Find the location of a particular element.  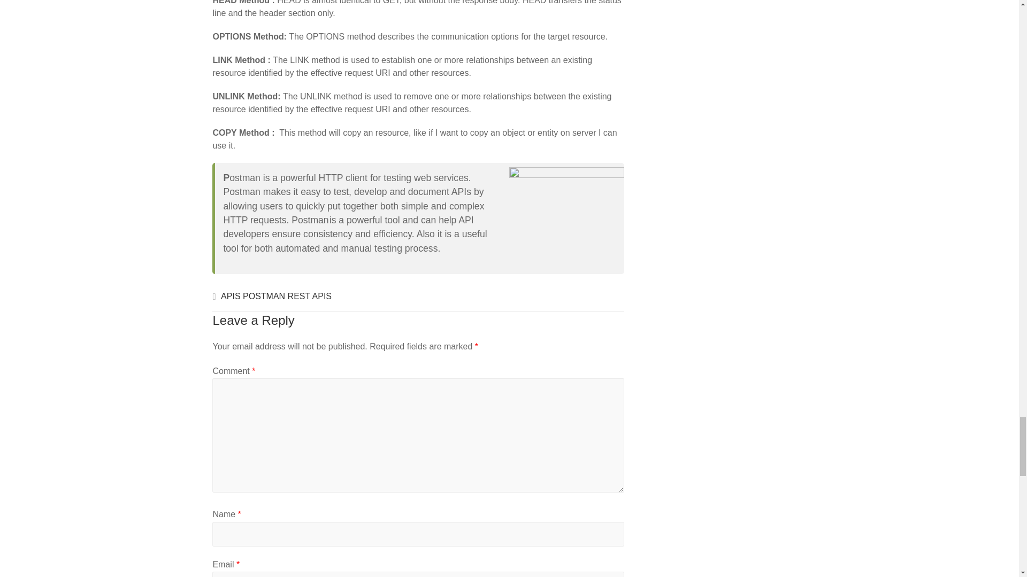

REST APIS is located at coordinates (309, 299).